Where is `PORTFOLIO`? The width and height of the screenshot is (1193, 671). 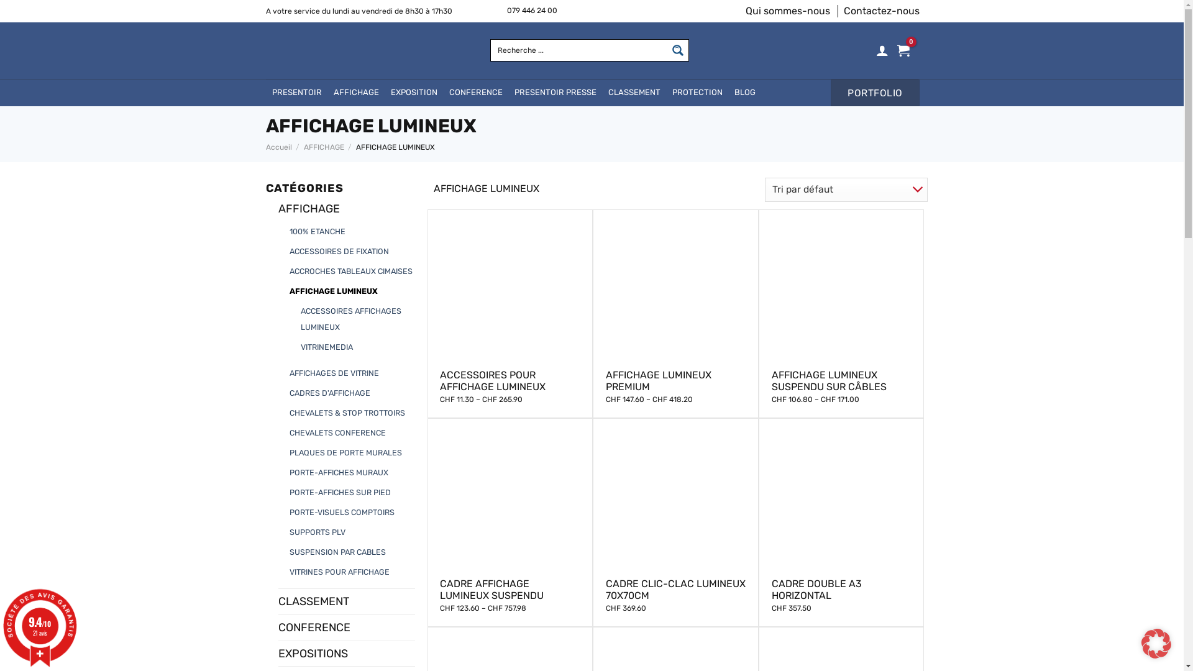 PORTFOLIO is located at coordinates (875, 93).